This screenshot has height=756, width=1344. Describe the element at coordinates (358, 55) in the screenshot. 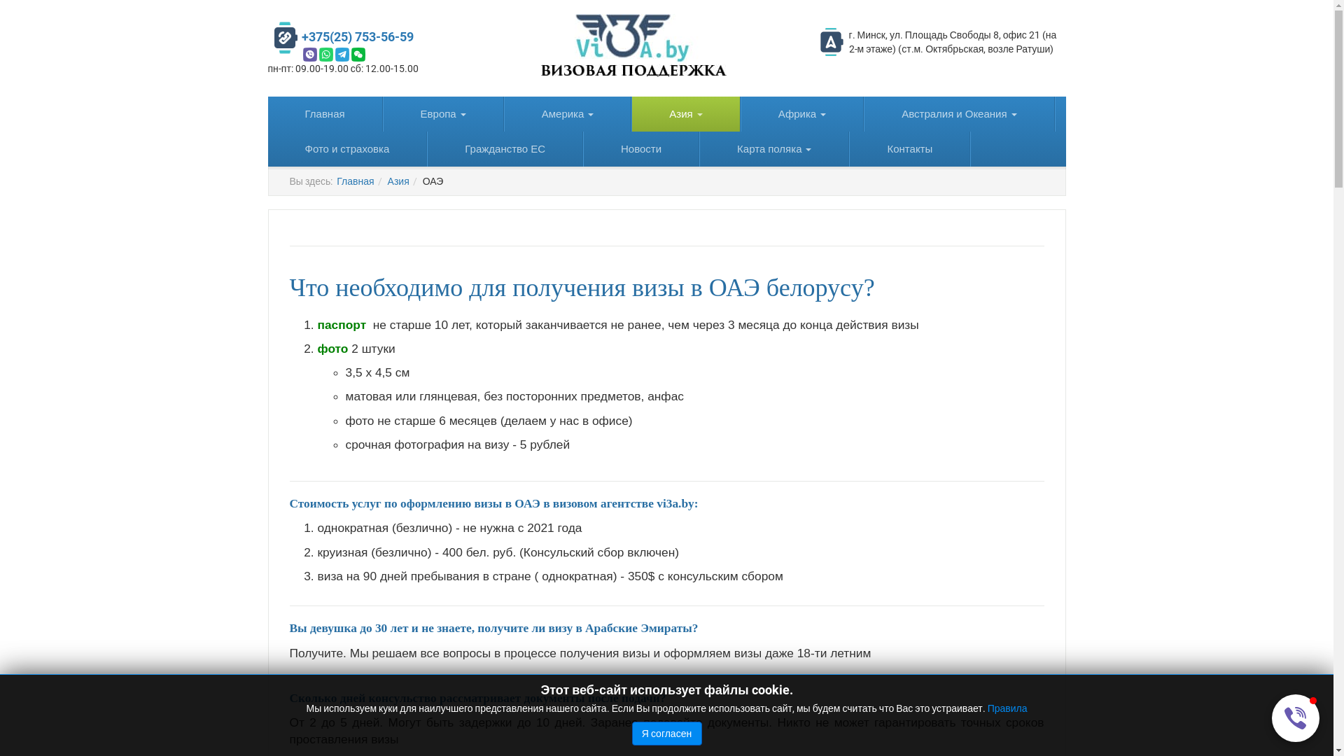

I see `wechat` at that location.